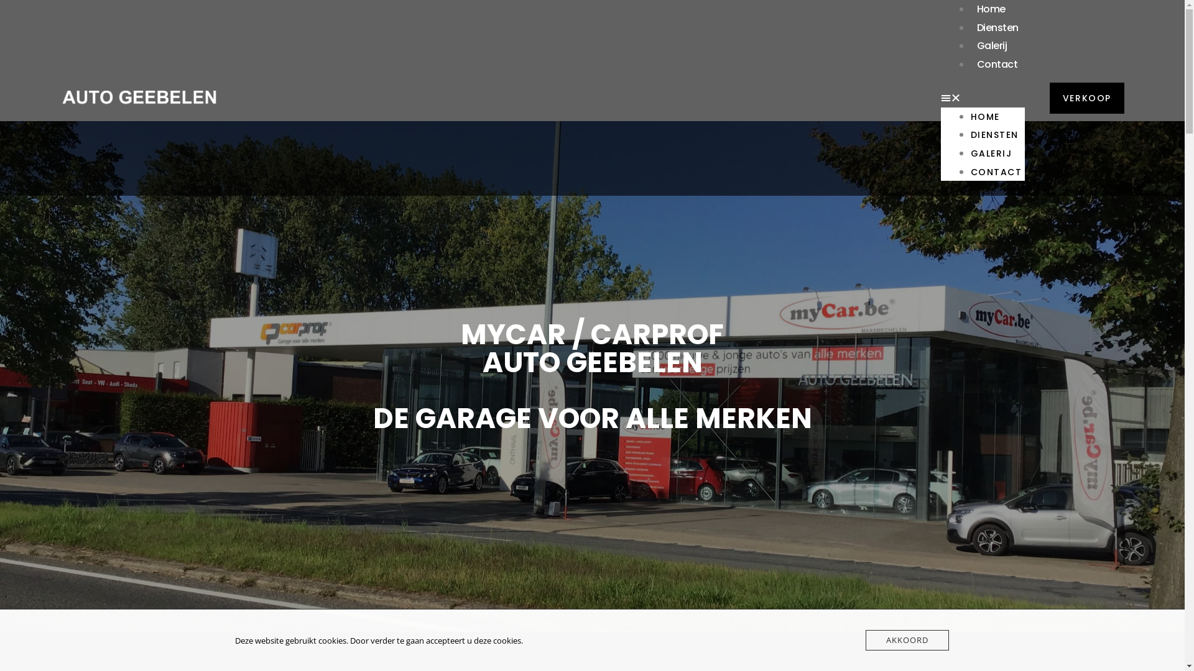  Describe the element at coordinates (997, 65) in the screenshot. I see `Contact` at that location.